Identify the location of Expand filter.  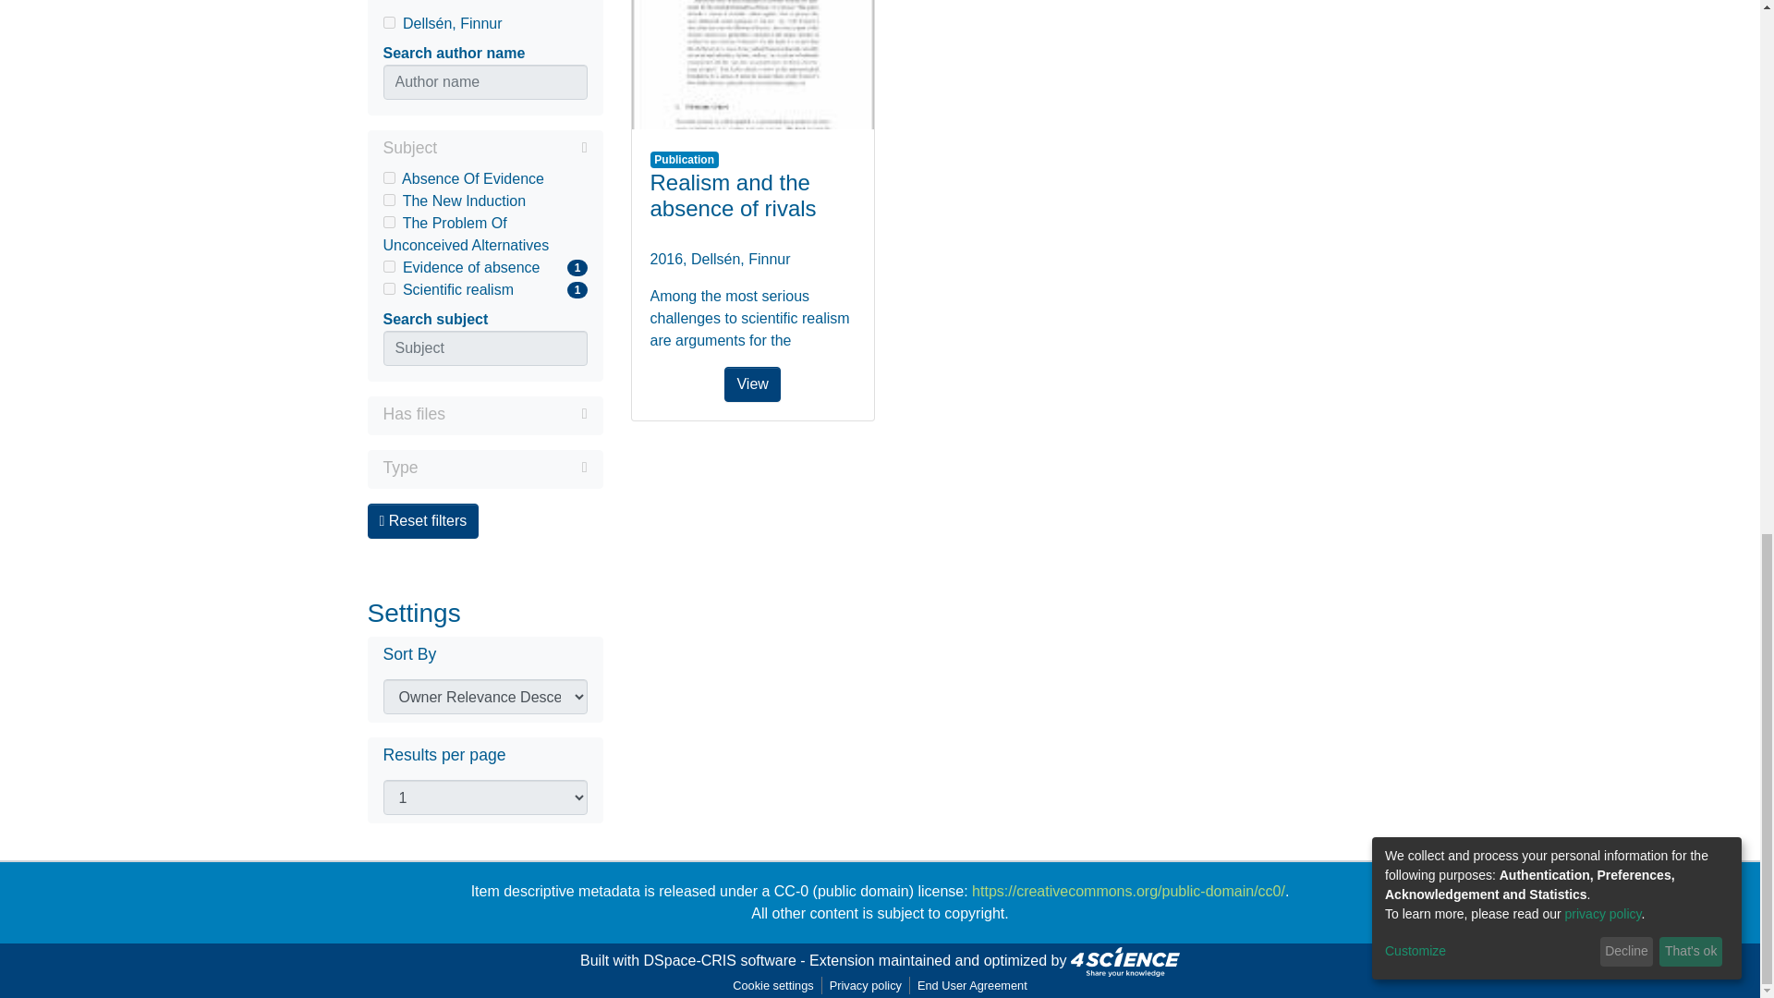
(484, 179).